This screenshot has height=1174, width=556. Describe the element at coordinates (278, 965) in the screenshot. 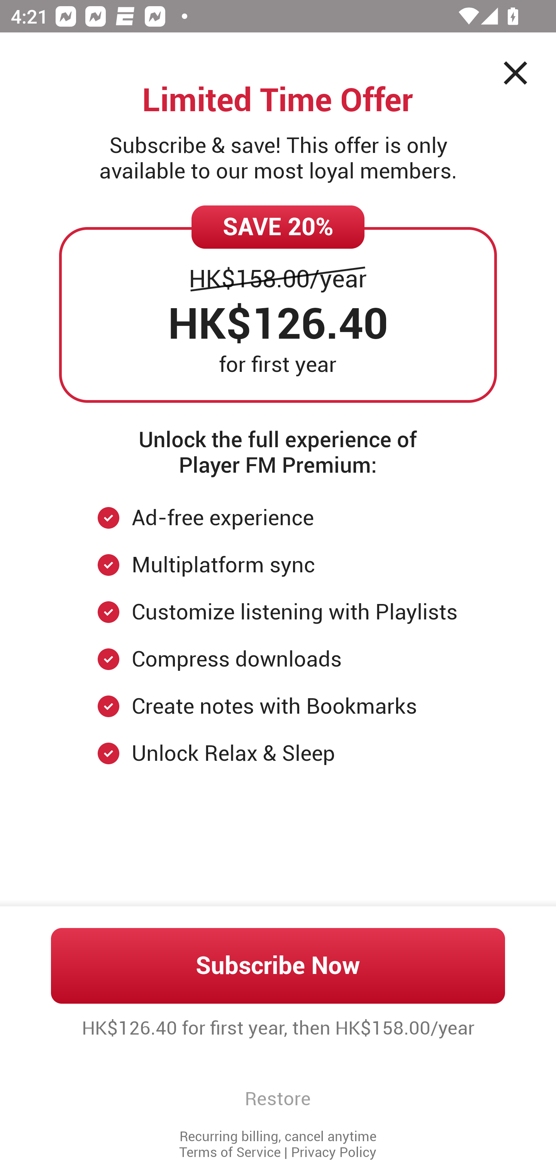

I see `Subscribe Now` at that location.